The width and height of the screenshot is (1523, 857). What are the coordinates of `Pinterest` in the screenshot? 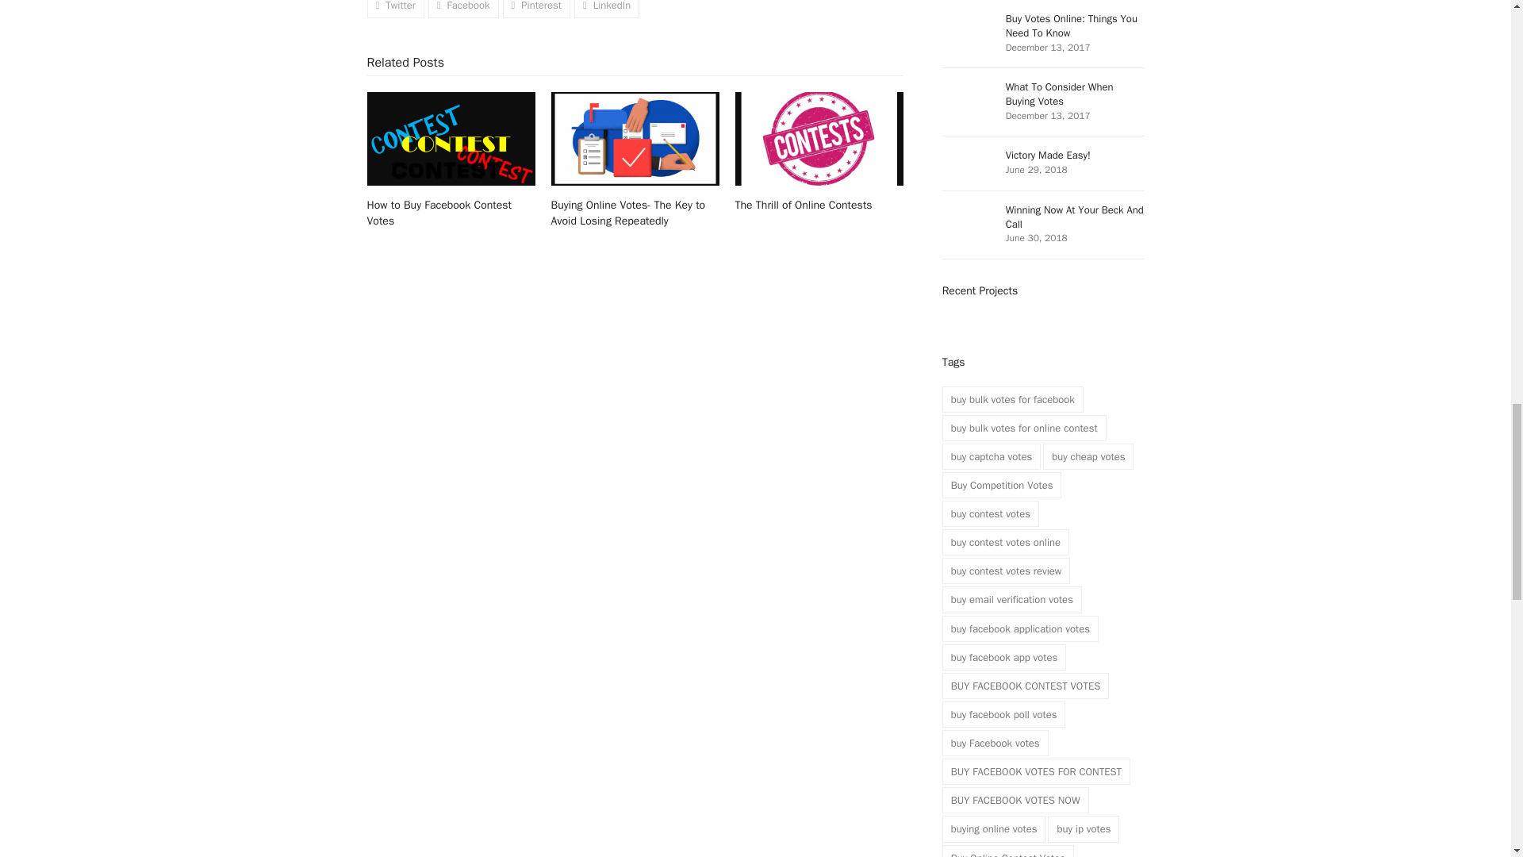 It's located at (536, 9).